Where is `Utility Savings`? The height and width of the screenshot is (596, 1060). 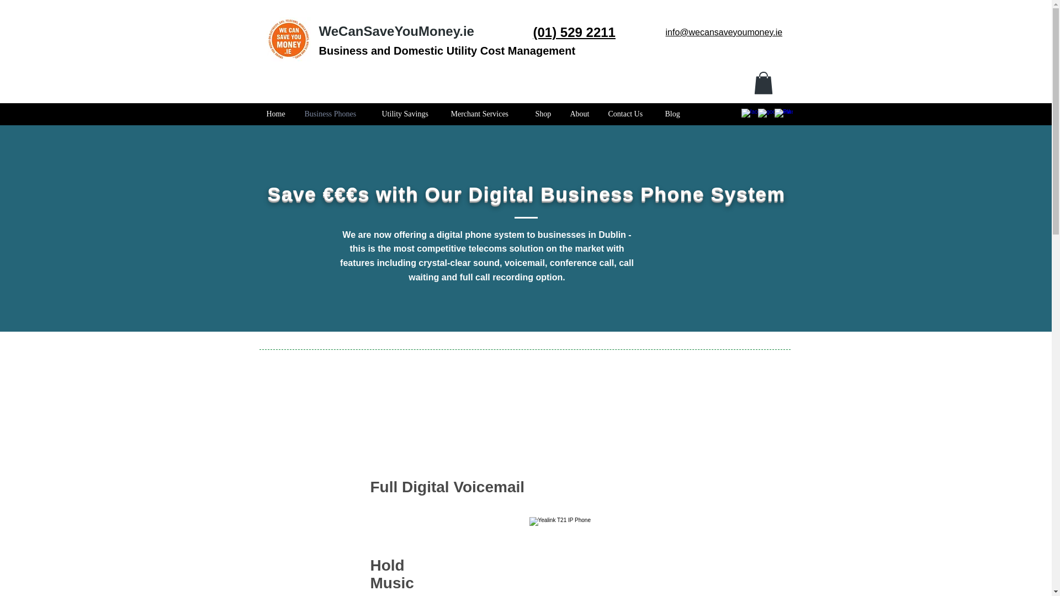
Utility Savings is located at coordinates (407, 114).